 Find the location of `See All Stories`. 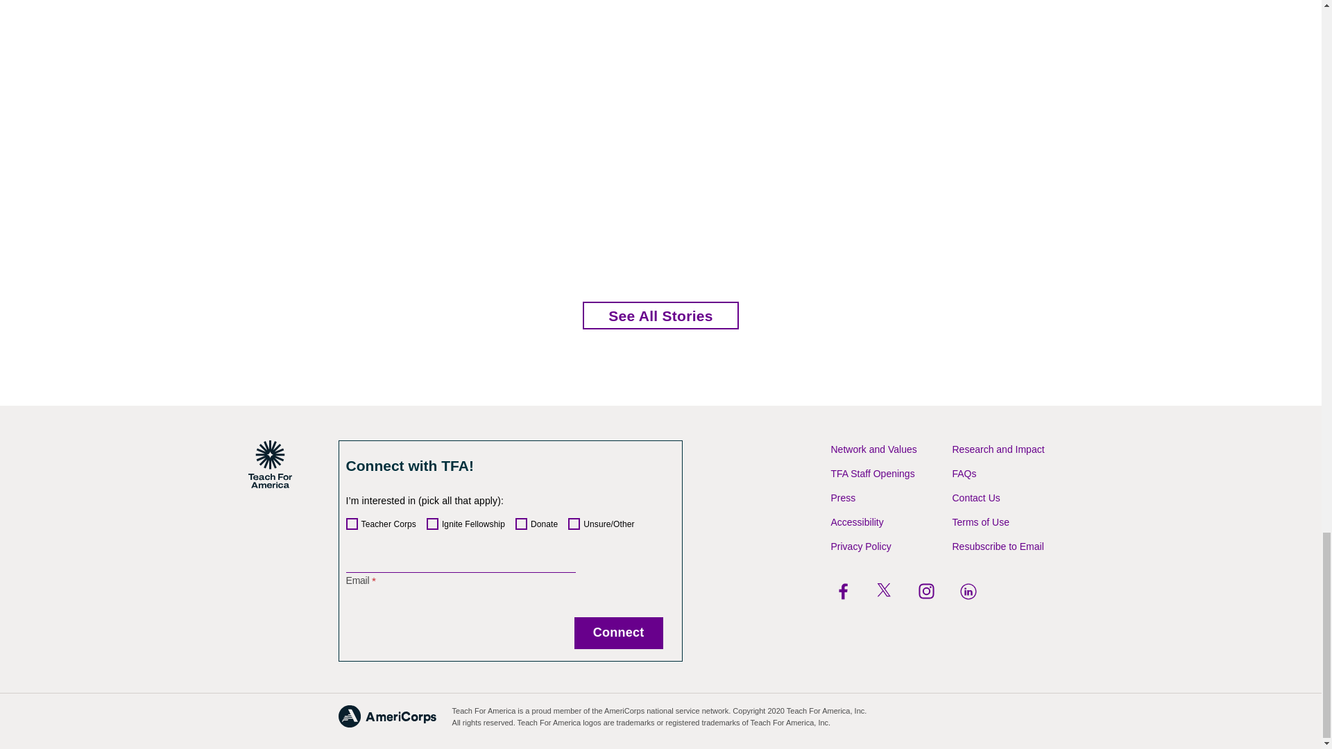

See All Stories is located at coordinates (660, 316).